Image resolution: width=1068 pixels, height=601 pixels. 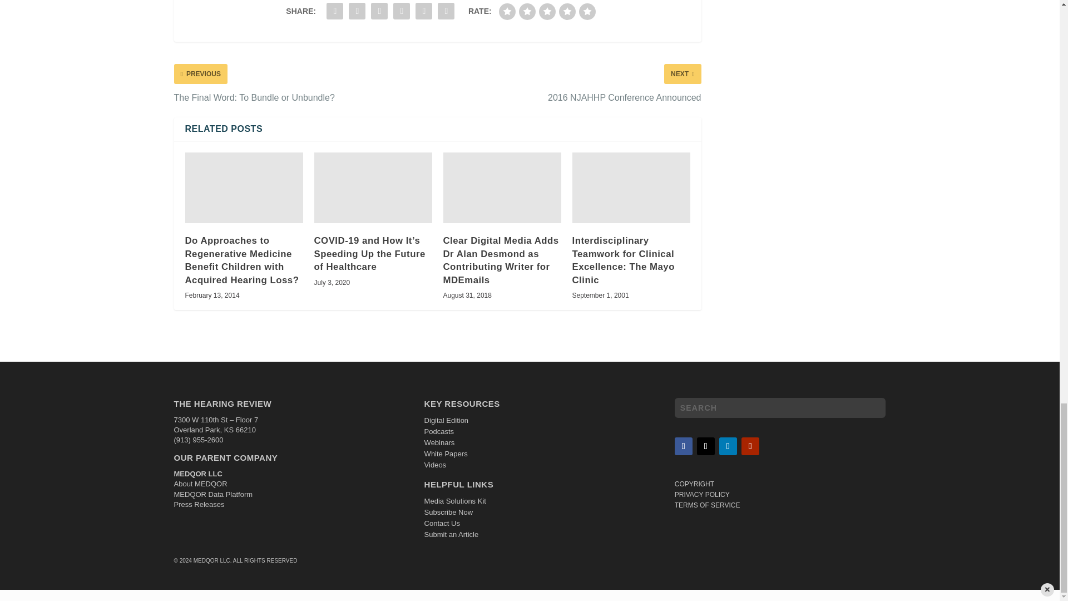 I want to click on bad, so click(x=507, y=11).